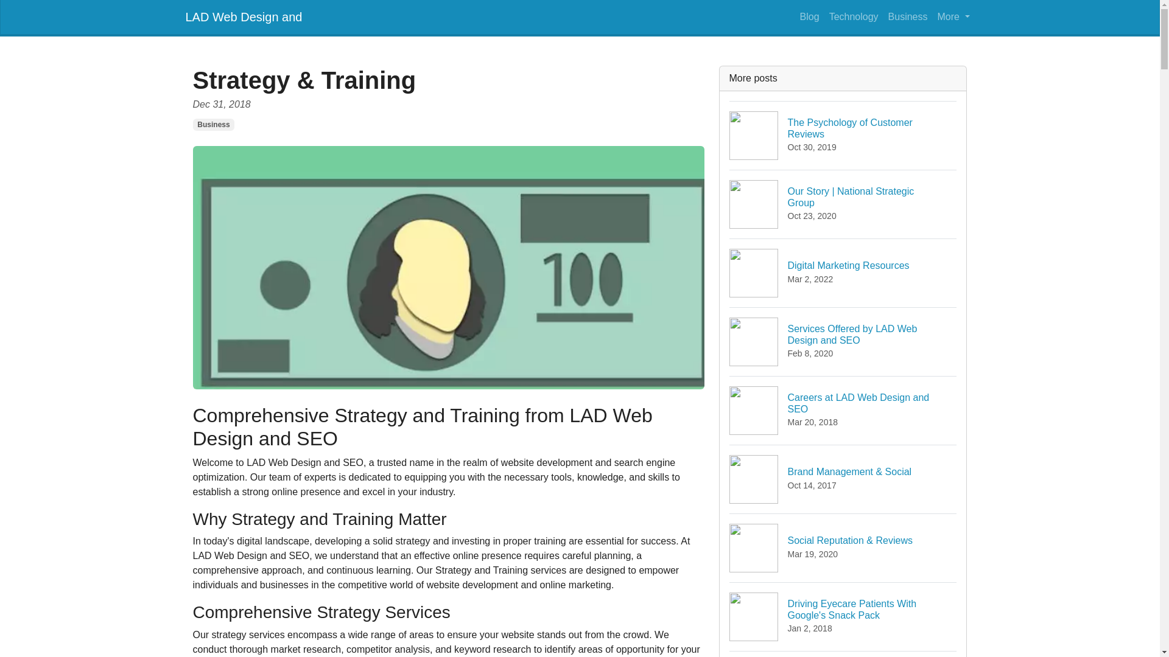 This screenshot has width=1169, height=657. Describe the element at coordinates (854, 16) in the screenshot. I see `Business` at that location.